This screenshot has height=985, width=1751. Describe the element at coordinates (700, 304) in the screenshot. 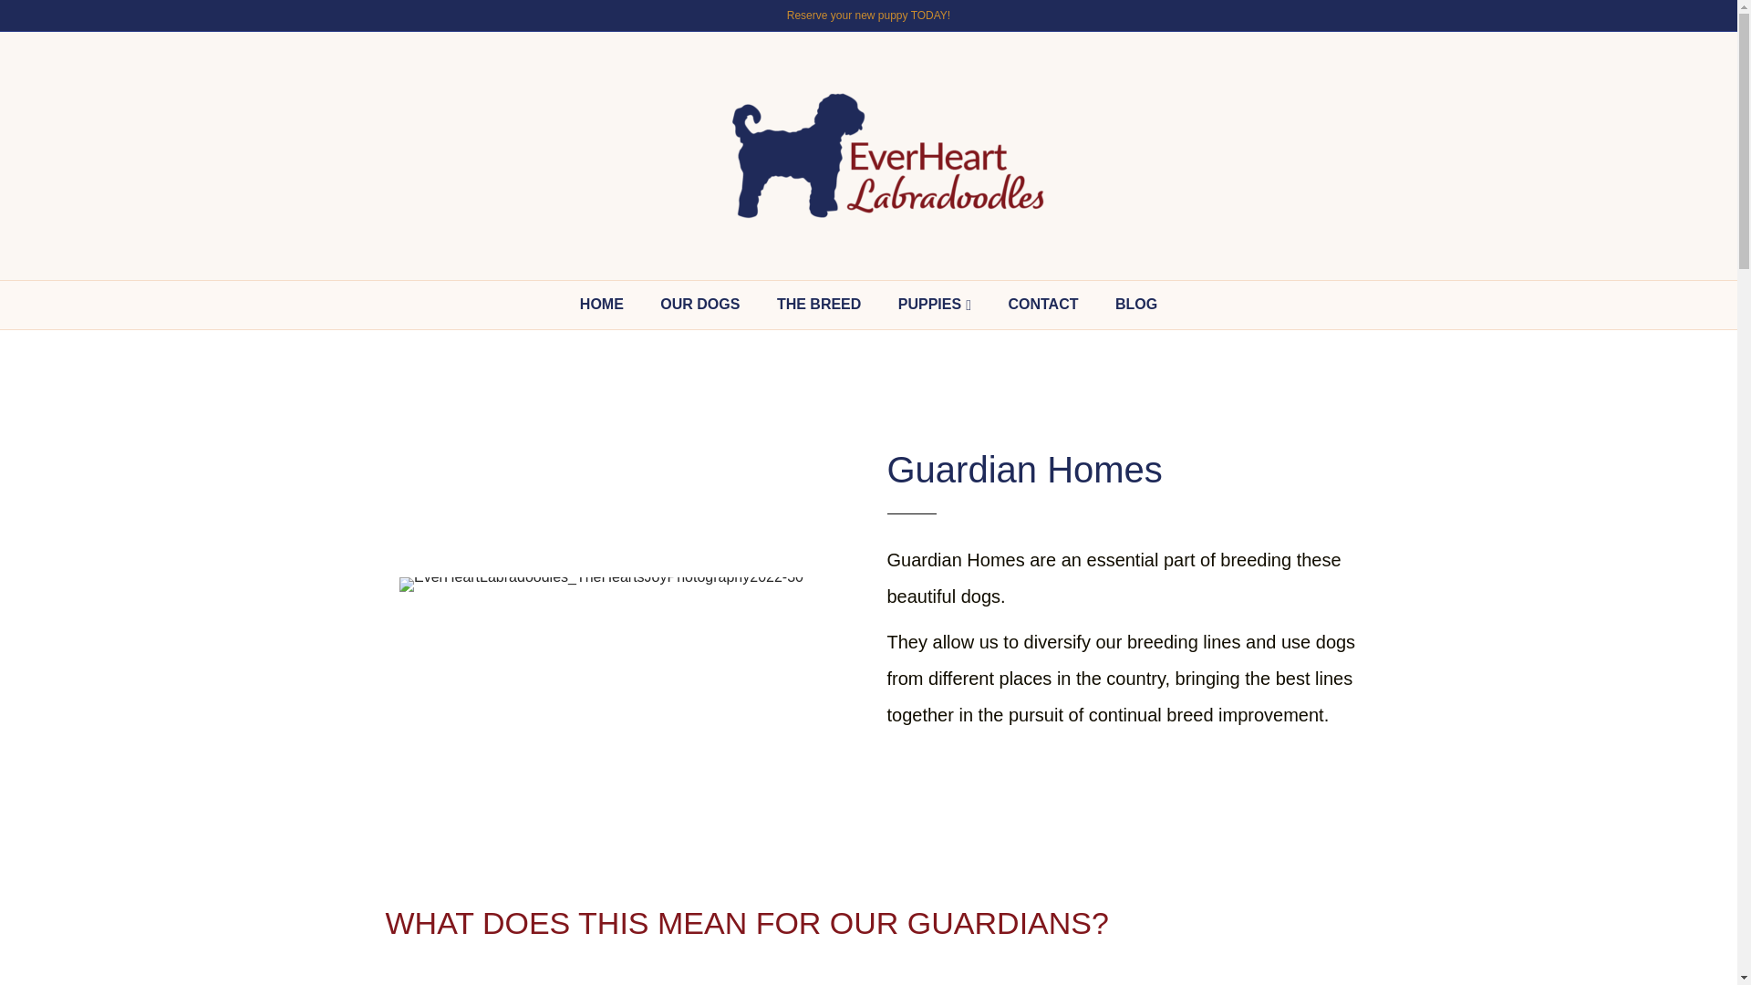

I see `OUR DOGS` at that location.